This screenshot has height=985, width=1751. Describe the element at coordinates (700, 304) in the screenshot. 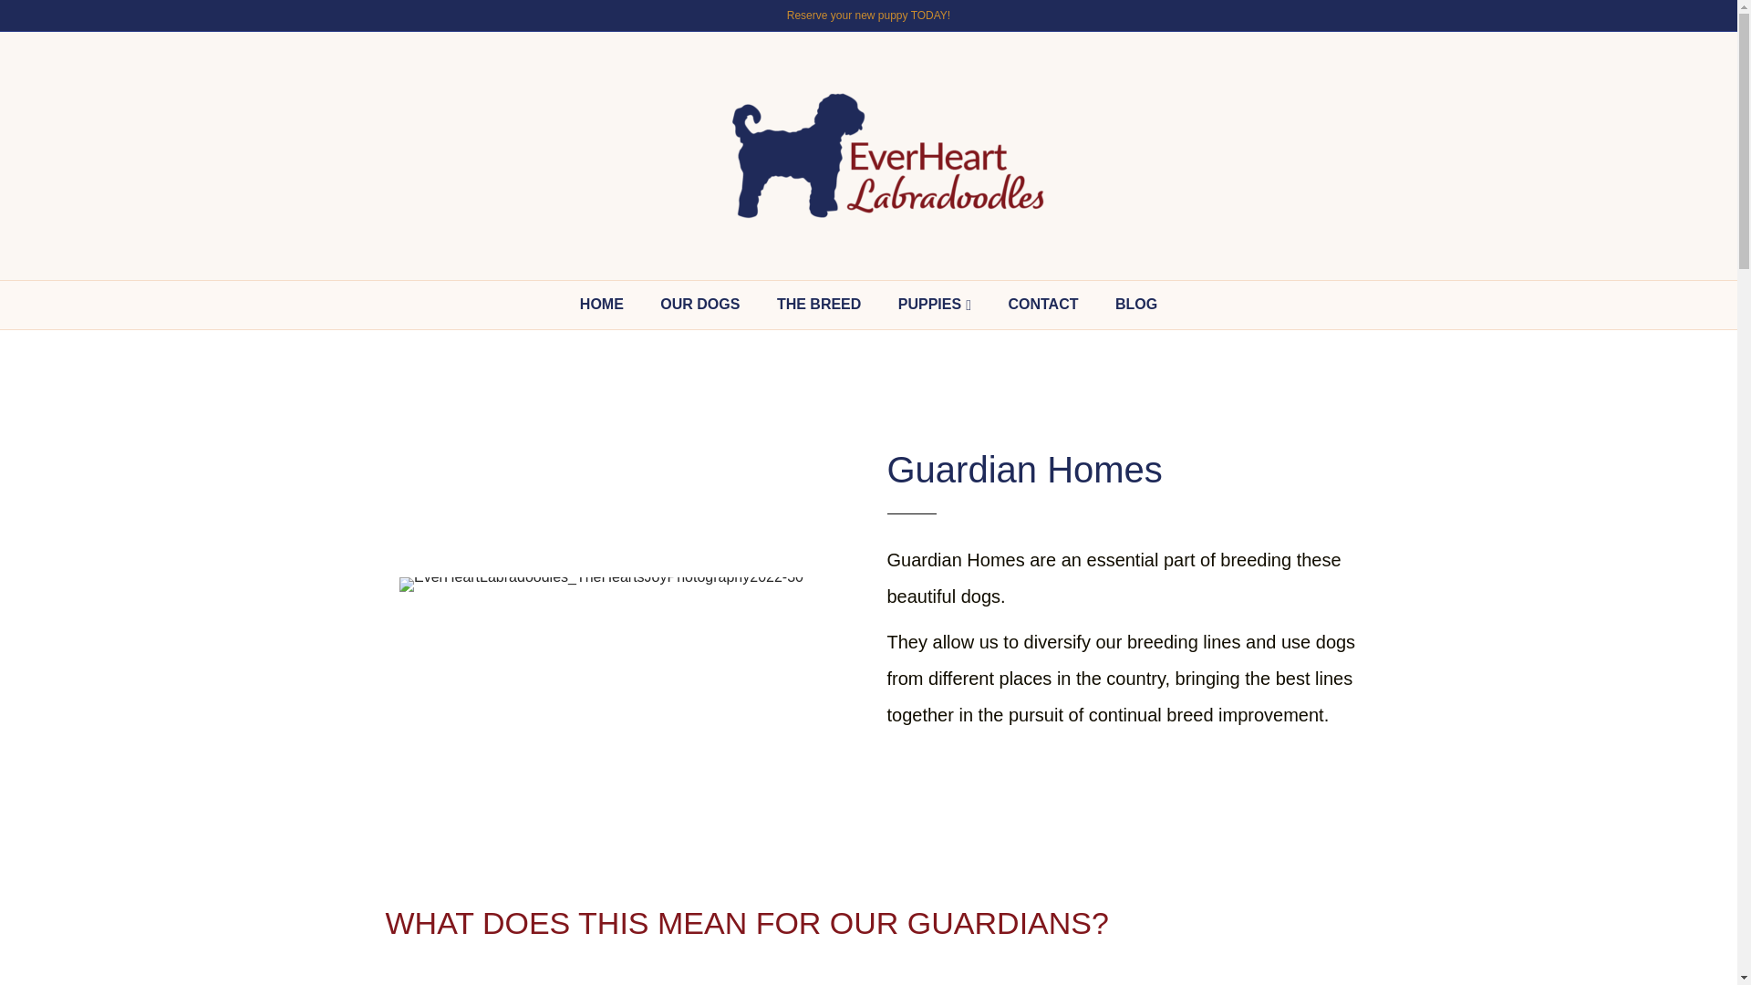

I see `OUR DOGS` at that location.